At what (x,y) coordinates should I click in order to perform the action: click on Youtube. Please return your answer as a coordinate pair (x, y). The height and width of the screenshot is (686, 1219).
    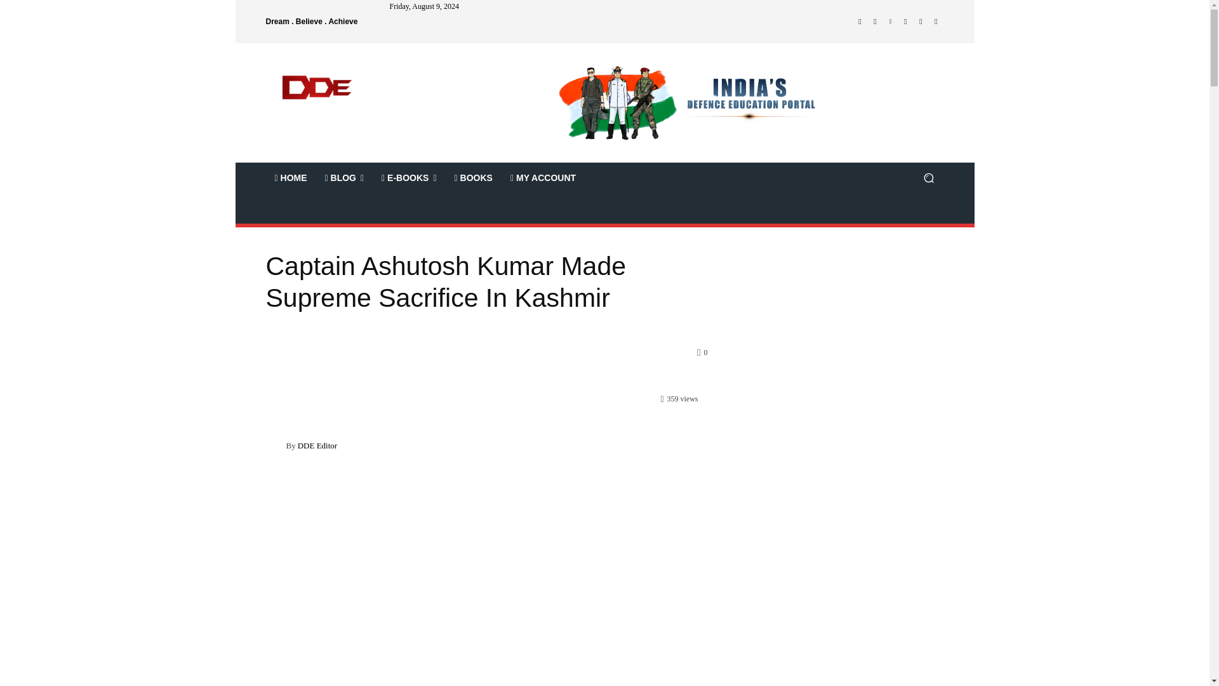
    Looking at the image, I should click on (936, 22).